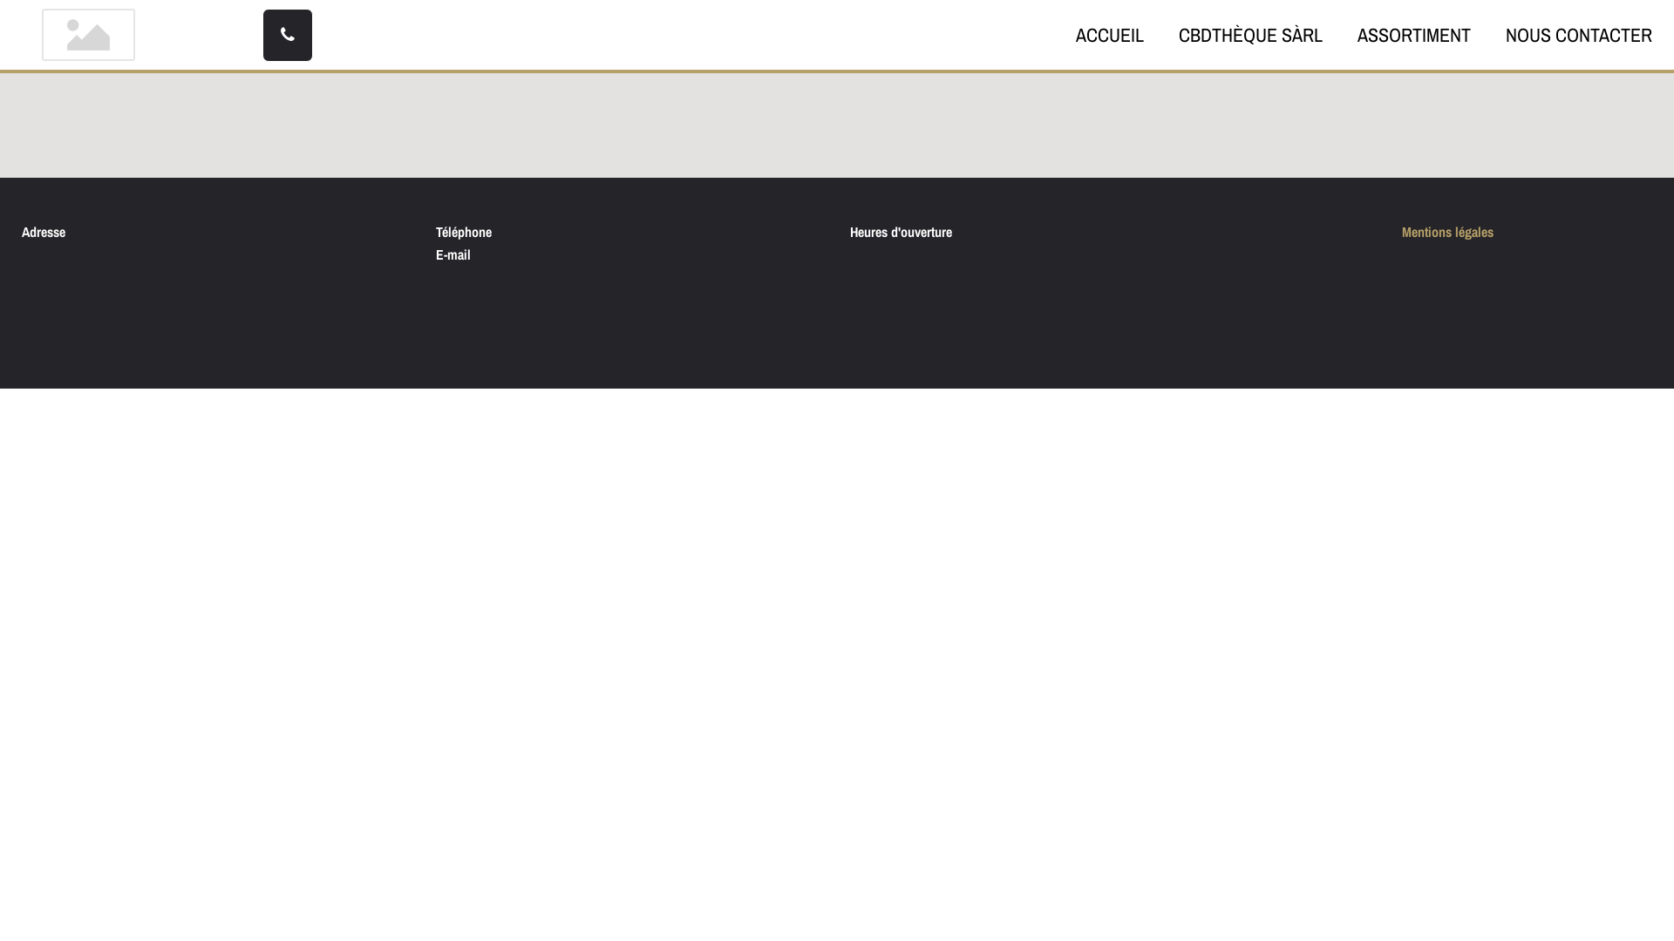 Image resolution: width=1674 pixels, height=941 pixels. Describe the element at coordinates (1579, 35) in the screenshot. I see `NOUS CONTACTER` at that location.